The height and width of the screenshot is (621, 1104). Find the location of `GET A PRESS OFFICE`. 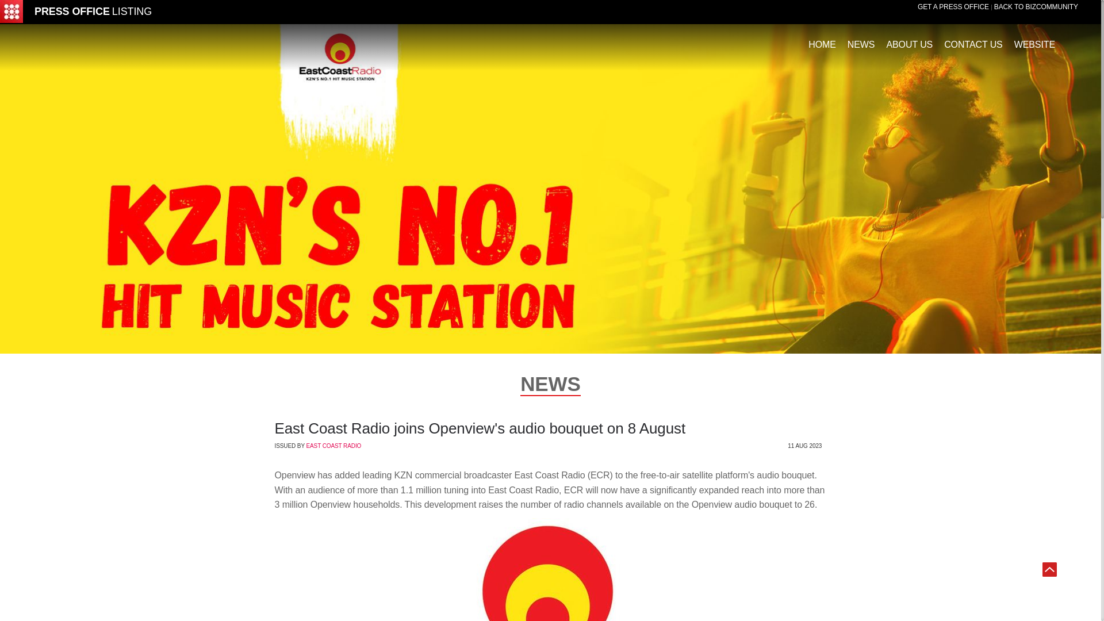

GET A PRESS OFFICE is located at coordinates (953, 7).